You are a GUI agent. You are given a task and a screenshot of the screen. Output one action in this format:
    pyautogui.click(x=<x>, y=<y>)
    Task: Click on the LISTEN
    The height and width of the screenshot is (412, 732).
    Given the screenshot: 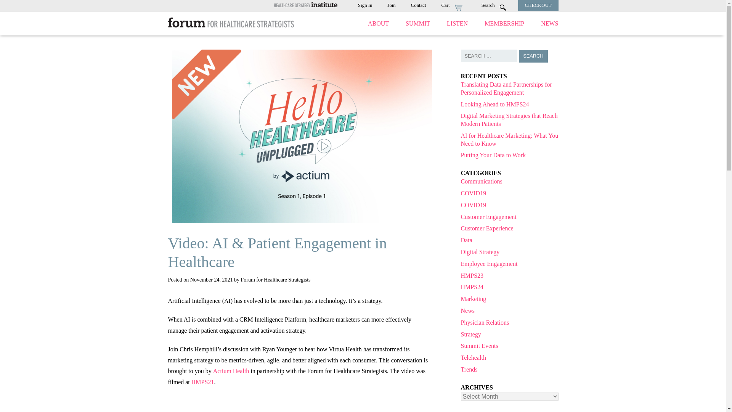 What is the action you would take?
    pyautogui.click(x=457, y=23)
    